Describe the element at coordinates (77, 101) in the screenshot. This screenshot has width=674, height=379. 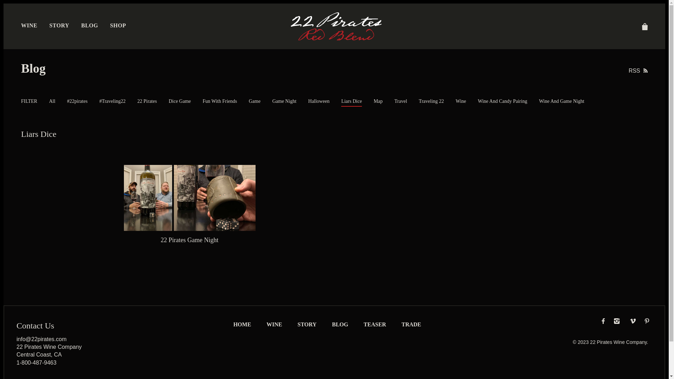
I see `#22pirates` at that location.